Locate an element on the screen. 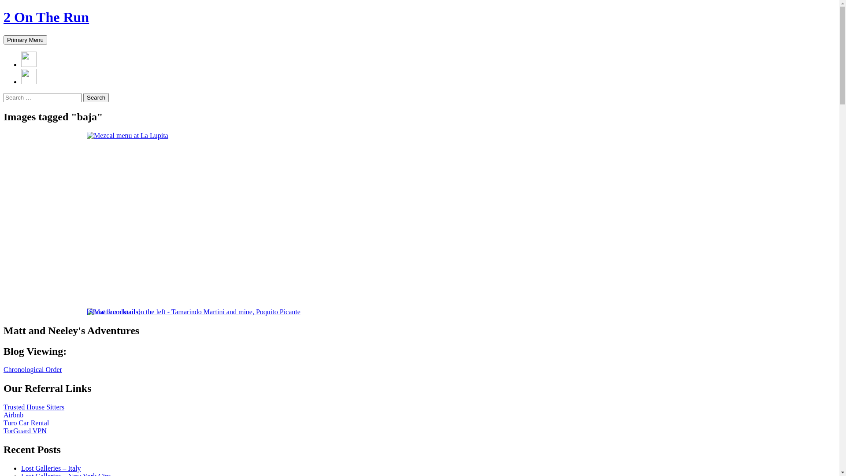 The width and height of the screenshot is (846, 476). Search is located at coordinates (96, 98).